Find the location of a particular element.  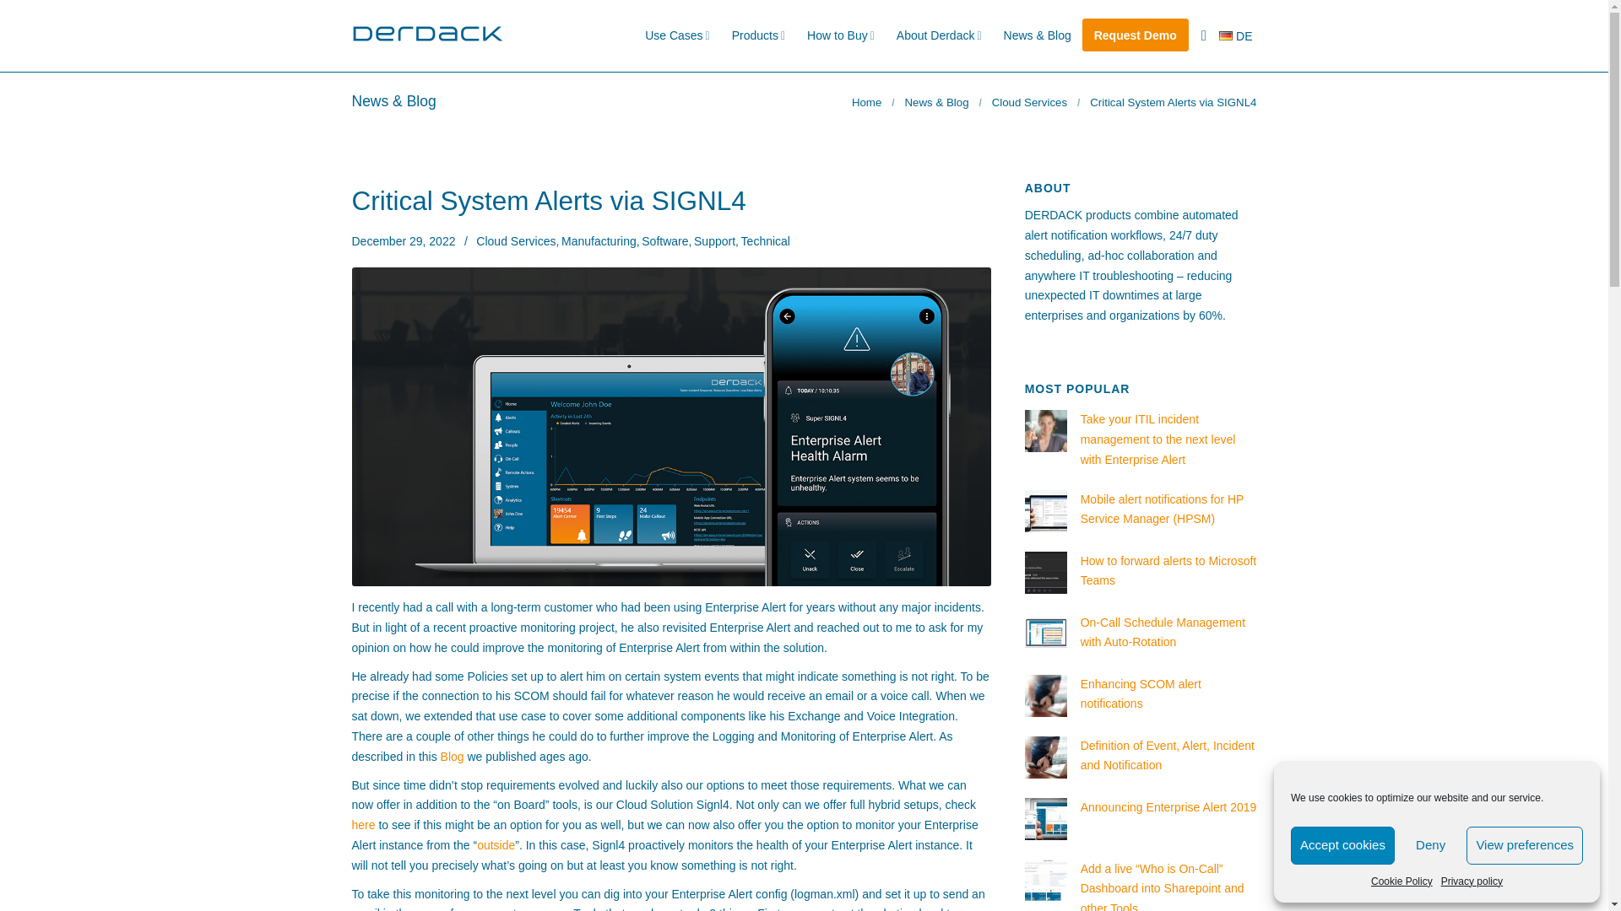

View all posts in Manufacturing is located at coordinates (601, 240).